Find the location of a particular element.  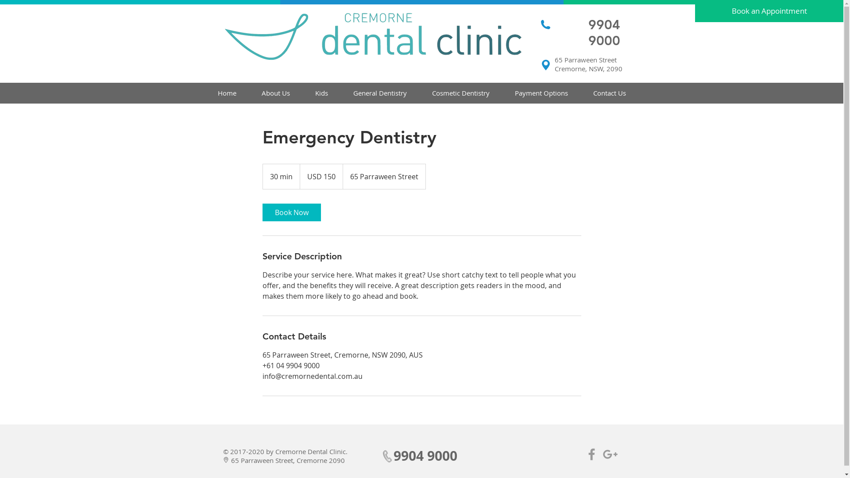

Book Now is located at coordinates (291, 212).